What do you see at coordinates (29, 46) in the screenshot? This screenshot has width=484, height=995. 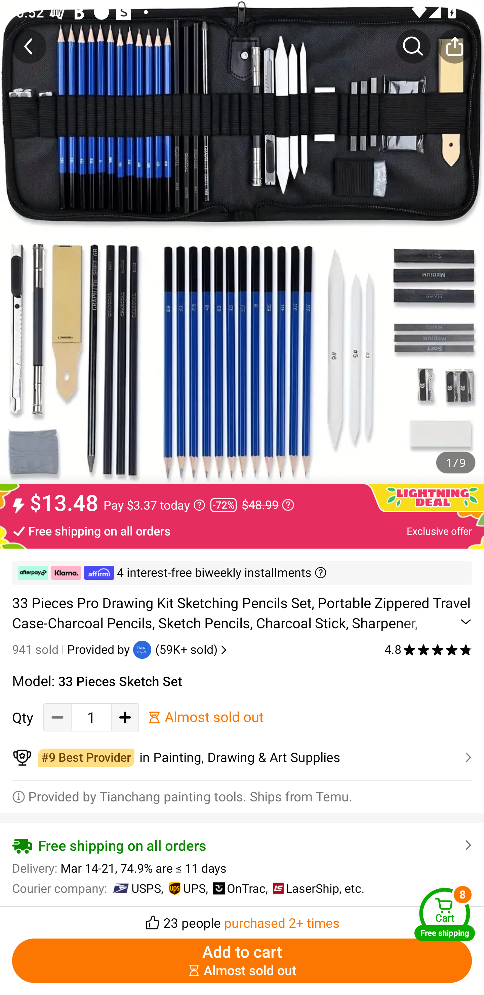 I see `Back` at bounding box center [29, 46].